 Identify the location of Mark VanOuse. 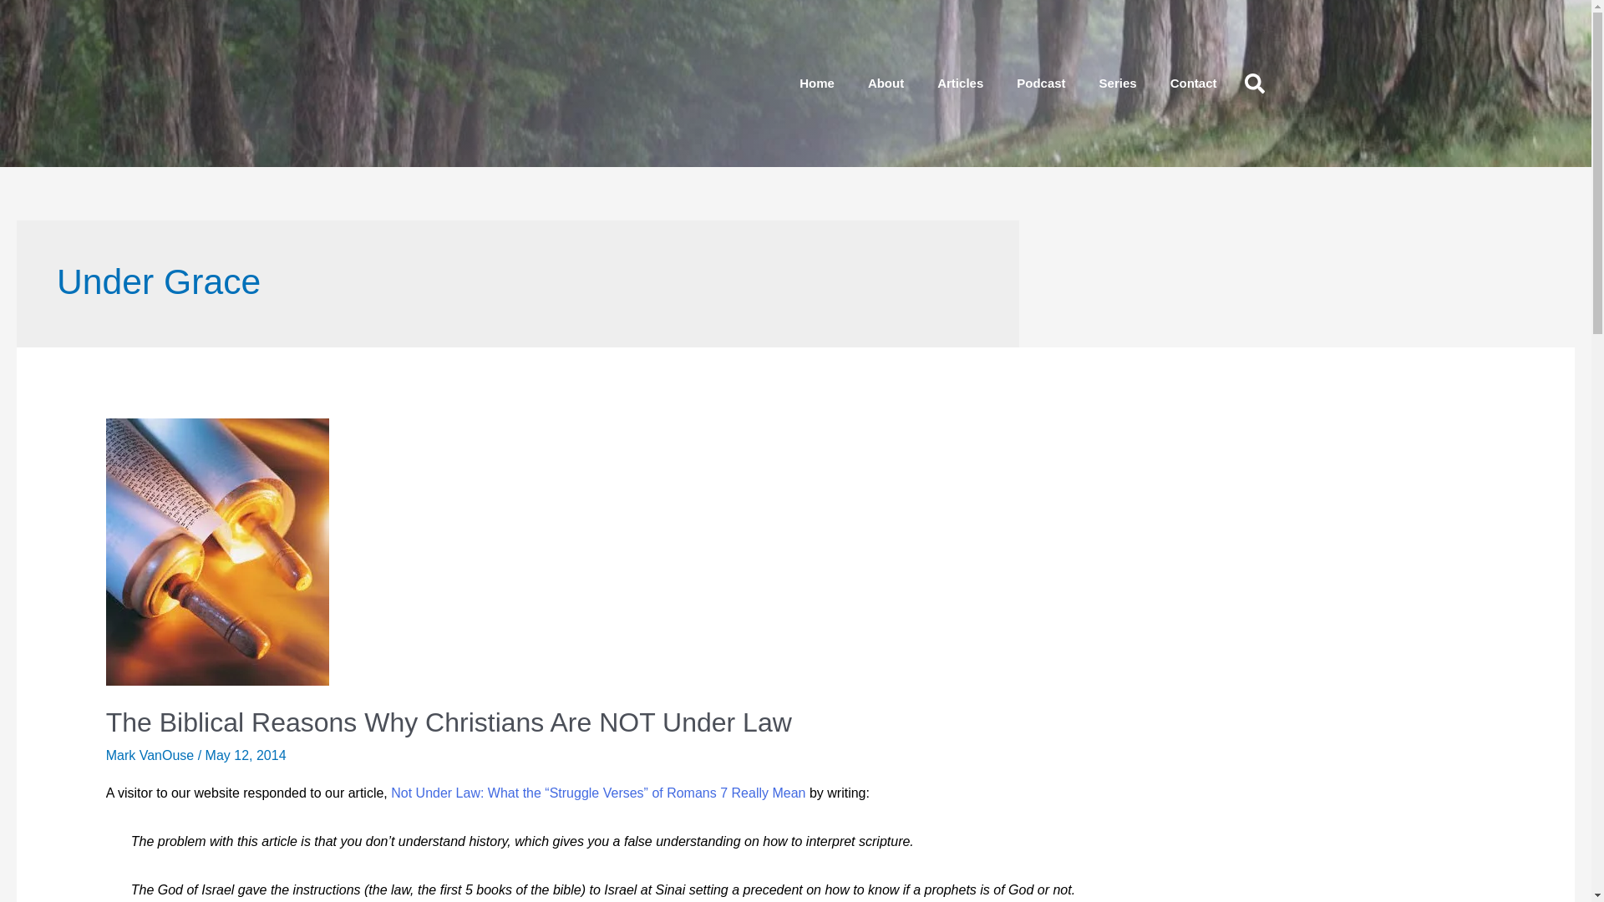
(151, 755).